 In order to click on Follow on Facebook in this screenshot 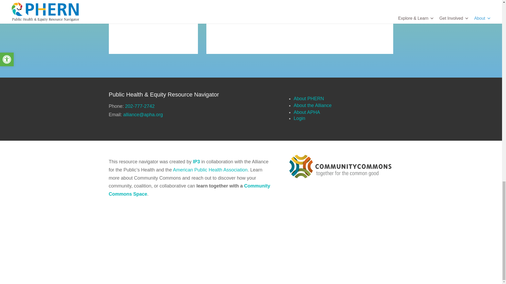, I will do `click(140, 19)`.